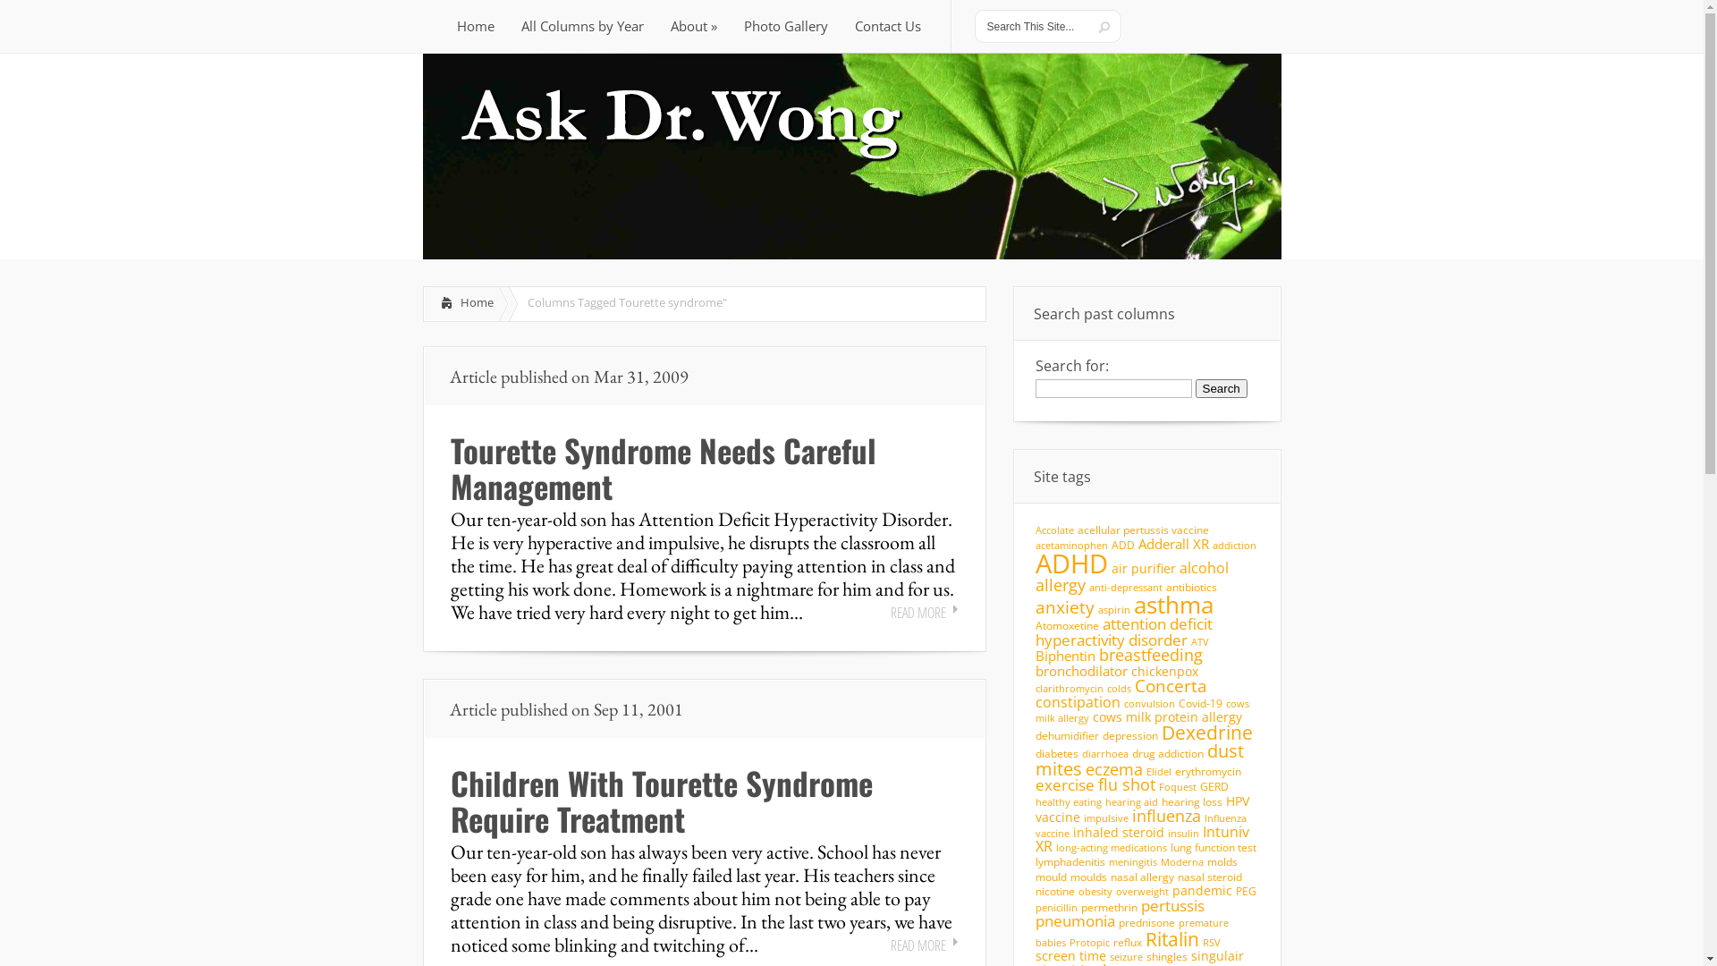 Image resolution: width=1717 pixels, height=966 pixels. Describe the element at coordinates (1204, 567) in the screenshot. I see `alcohol` at that location.